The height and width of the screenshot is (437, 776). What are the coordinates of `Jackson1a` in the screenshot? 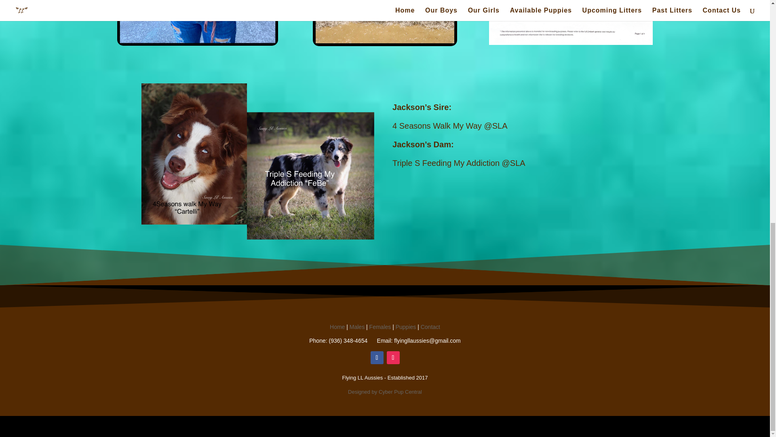 It's located at (198, 23).